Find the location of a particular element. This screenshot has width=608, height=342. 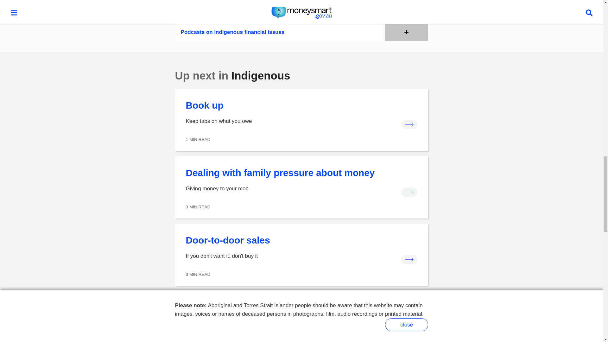

Go to Book up is located at coordinates (301, 120).